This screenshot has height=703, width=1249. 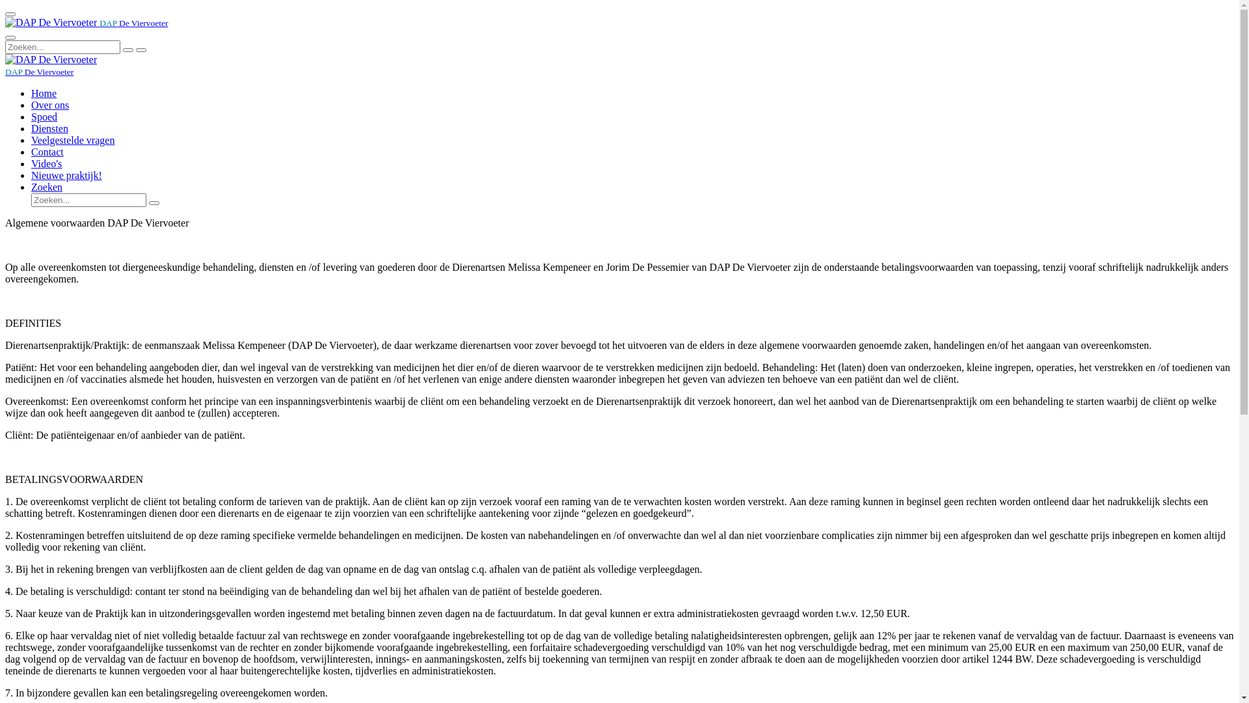 I want to click on DAP De Viervoeter, so click(x=51, y=23).